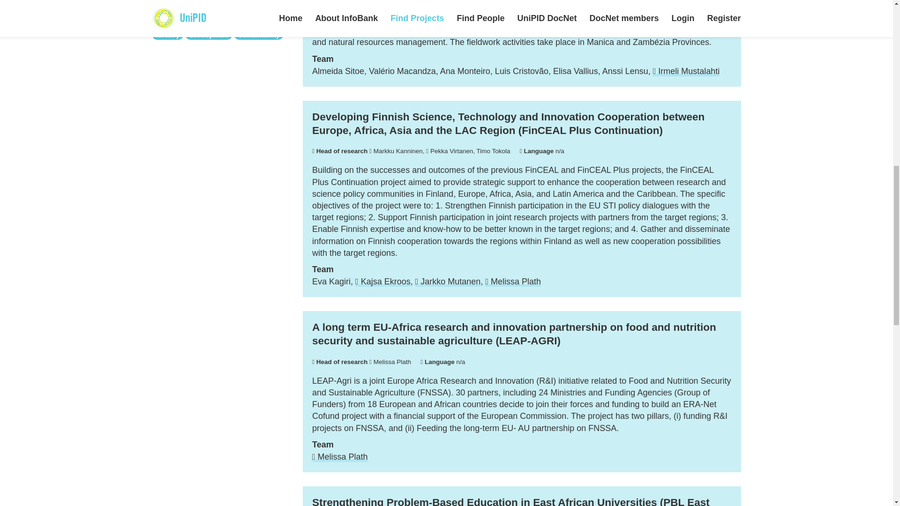 This screenshot has height=506, width=900. I want to click on climate change, so click(240, 1).